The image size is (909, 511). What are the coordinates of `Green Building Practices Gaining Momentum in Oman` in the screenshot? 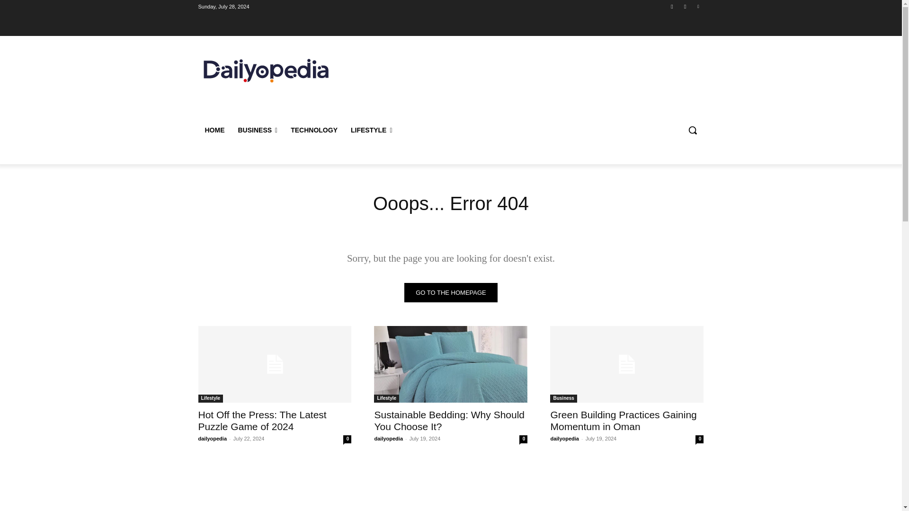 It's located at (627, 364).